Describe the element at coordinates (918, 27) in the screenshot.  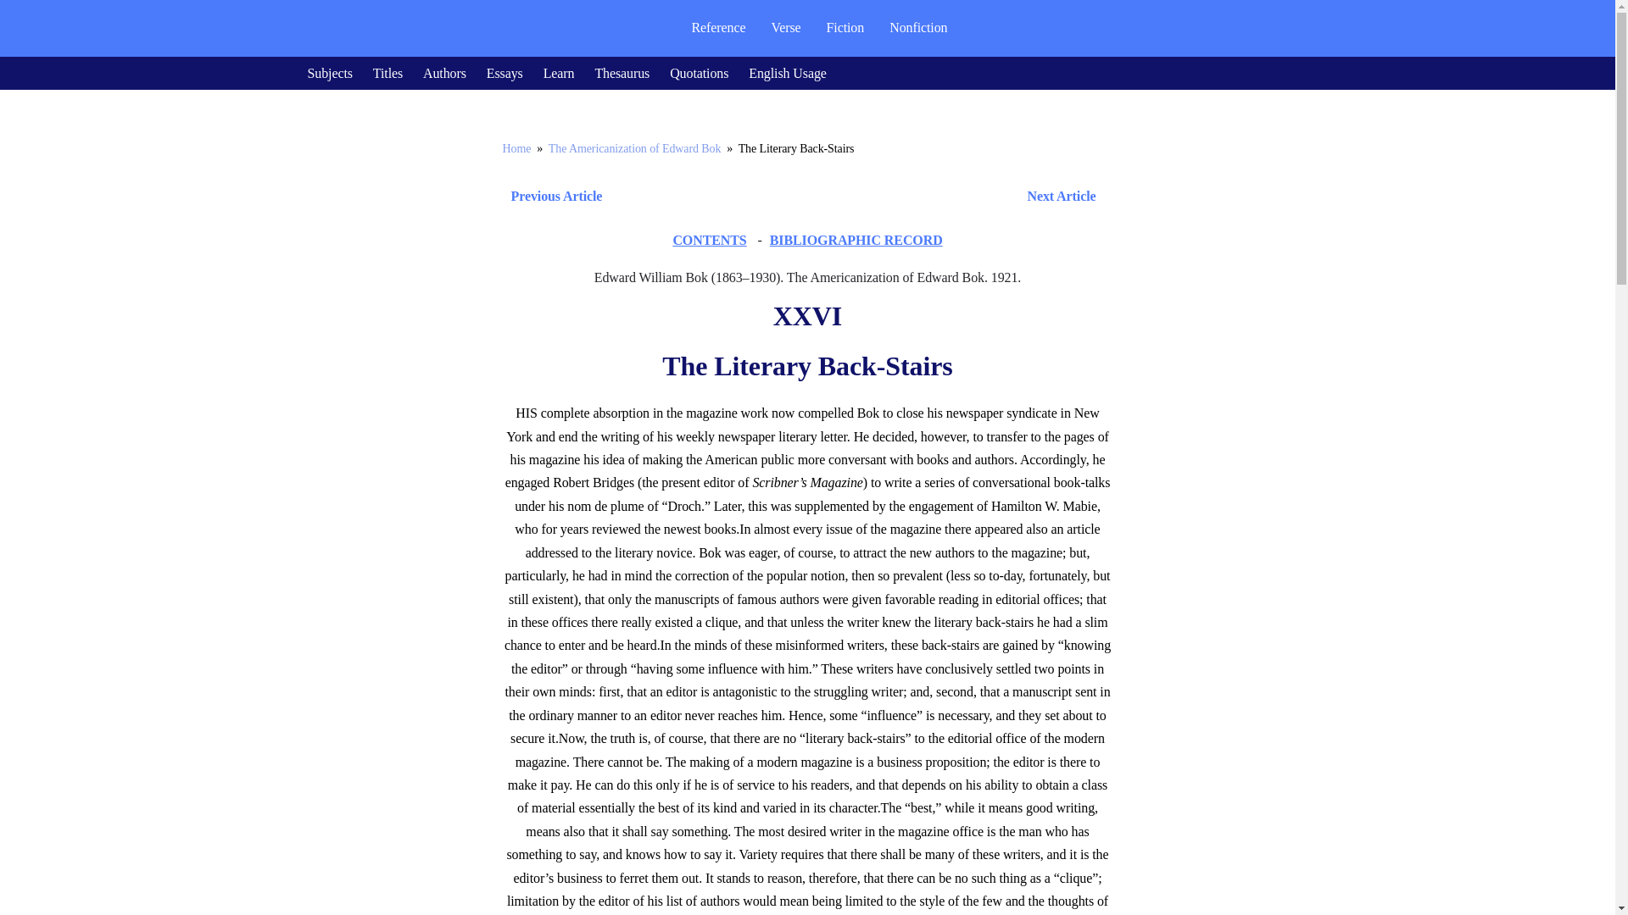
I see `Nonfiction` at that location.